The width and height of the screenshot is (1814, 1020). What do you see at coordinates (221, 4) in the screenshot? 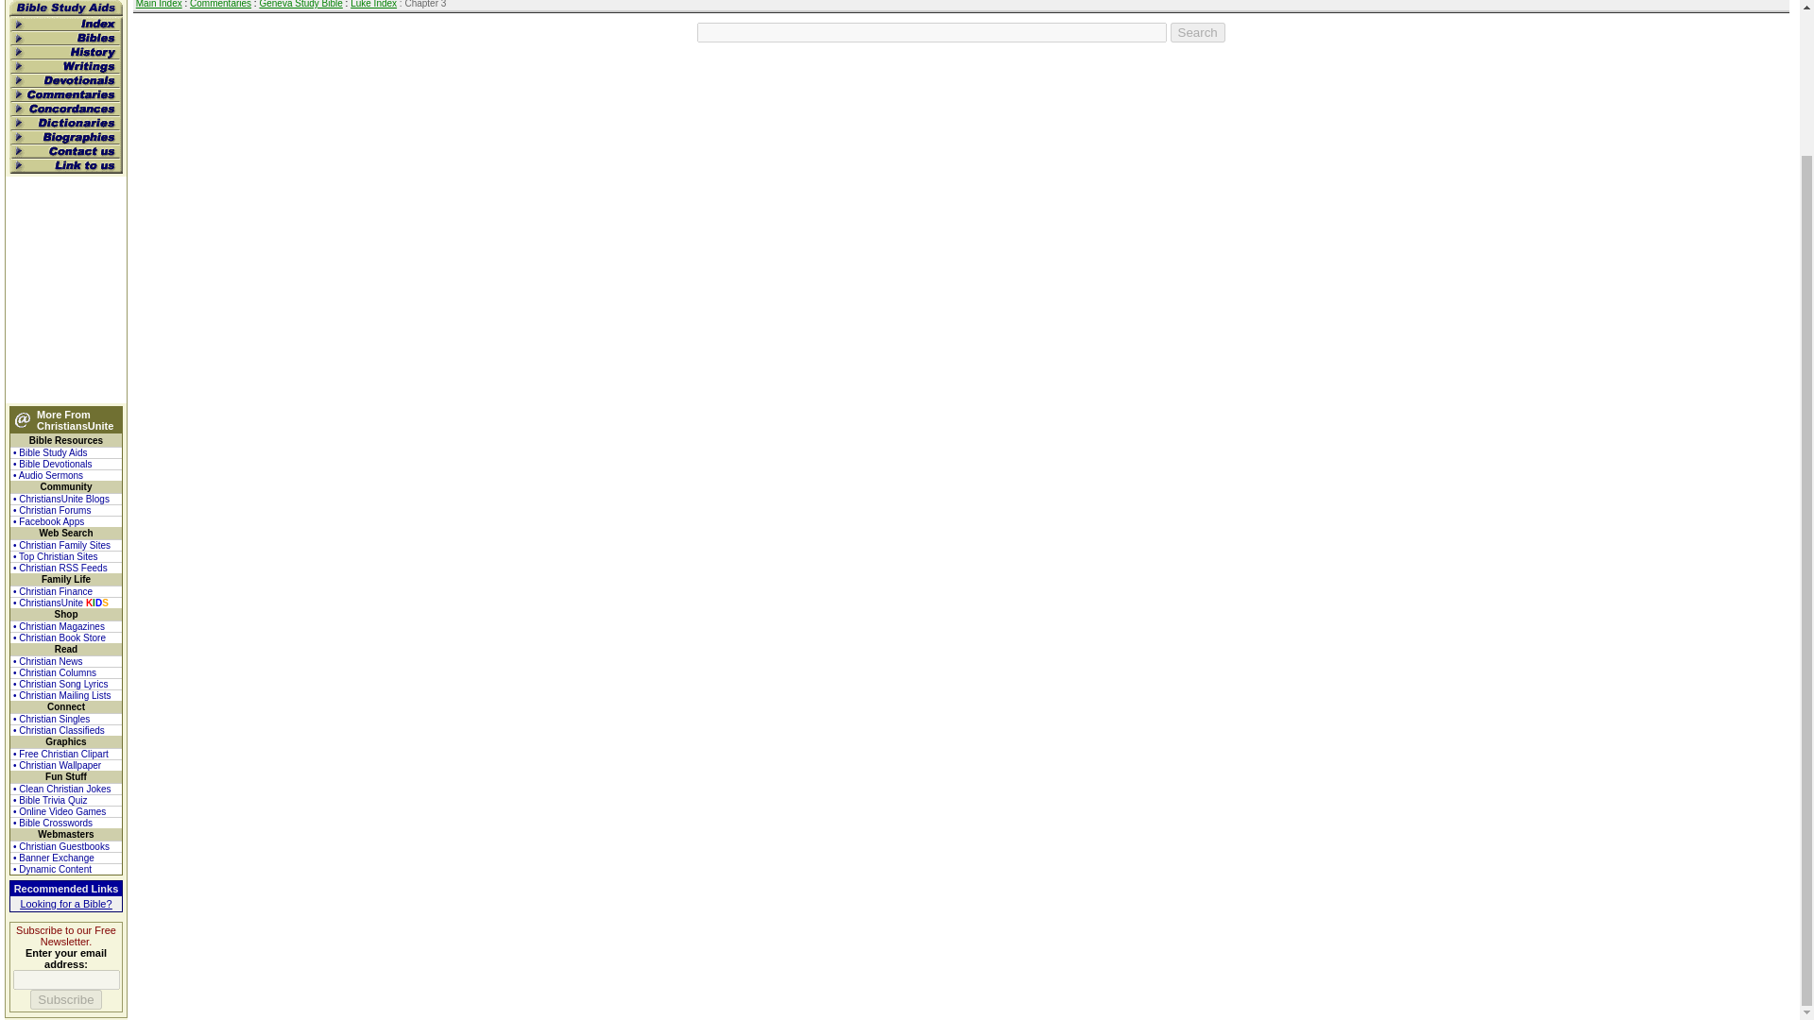
I see `Commentaries` at bounding box center [221, 4].